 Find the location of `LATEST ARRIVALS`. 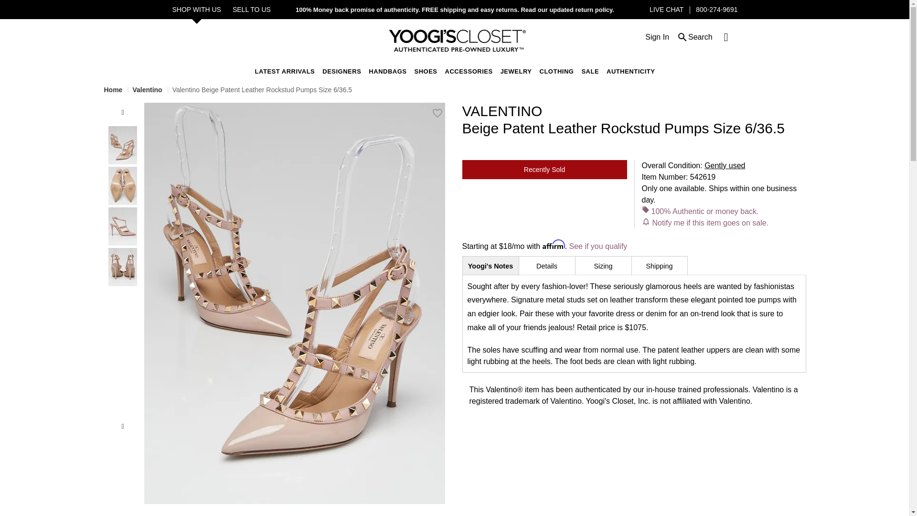

LATEST ARRIVALS is located at coordinates (285, 71).